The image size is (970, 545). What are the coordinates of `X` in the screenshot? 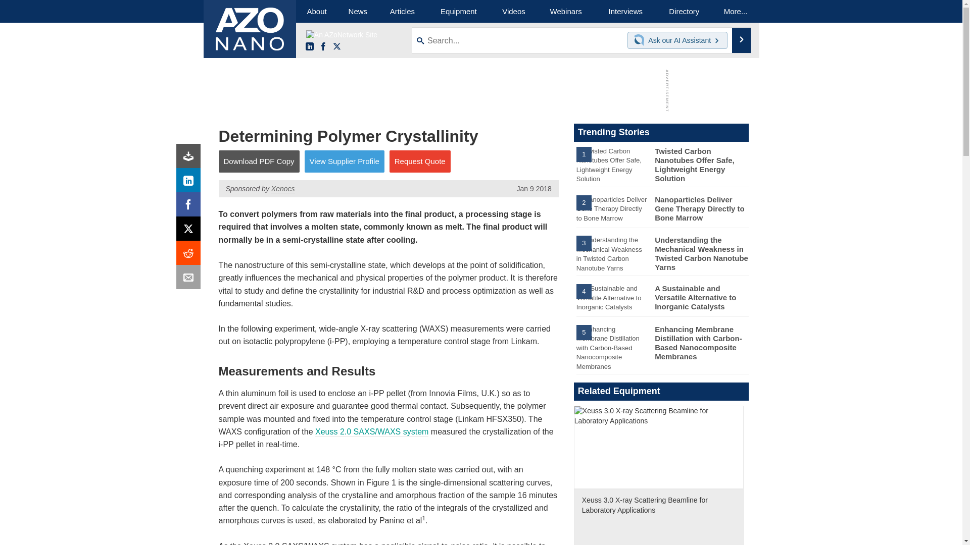 It's located at (336, 47).